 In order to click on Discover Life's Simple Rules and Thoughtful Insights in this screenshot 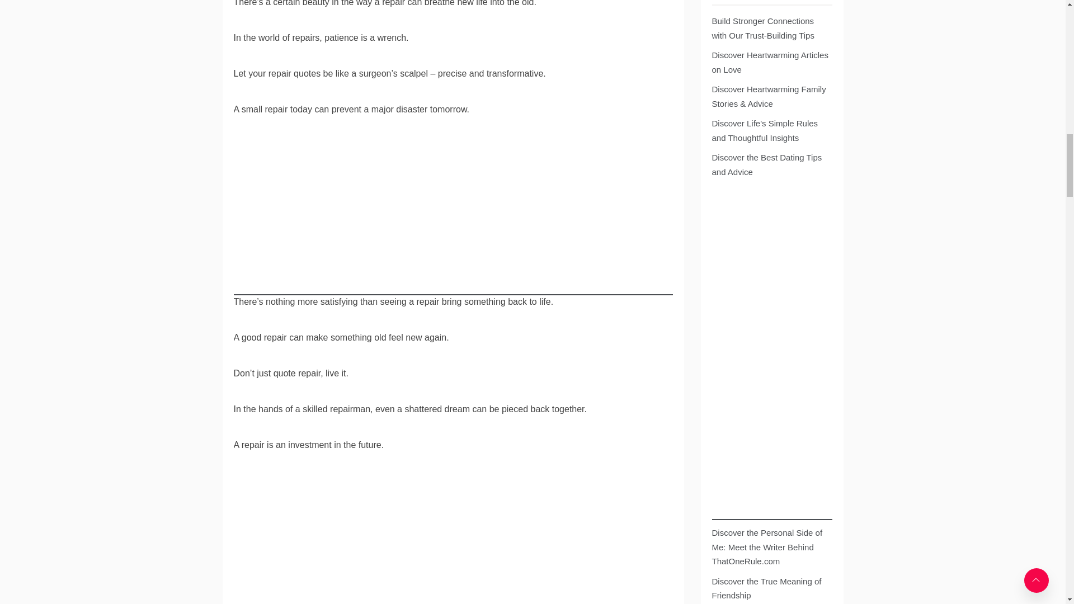, I will do `click(770, 131)`.